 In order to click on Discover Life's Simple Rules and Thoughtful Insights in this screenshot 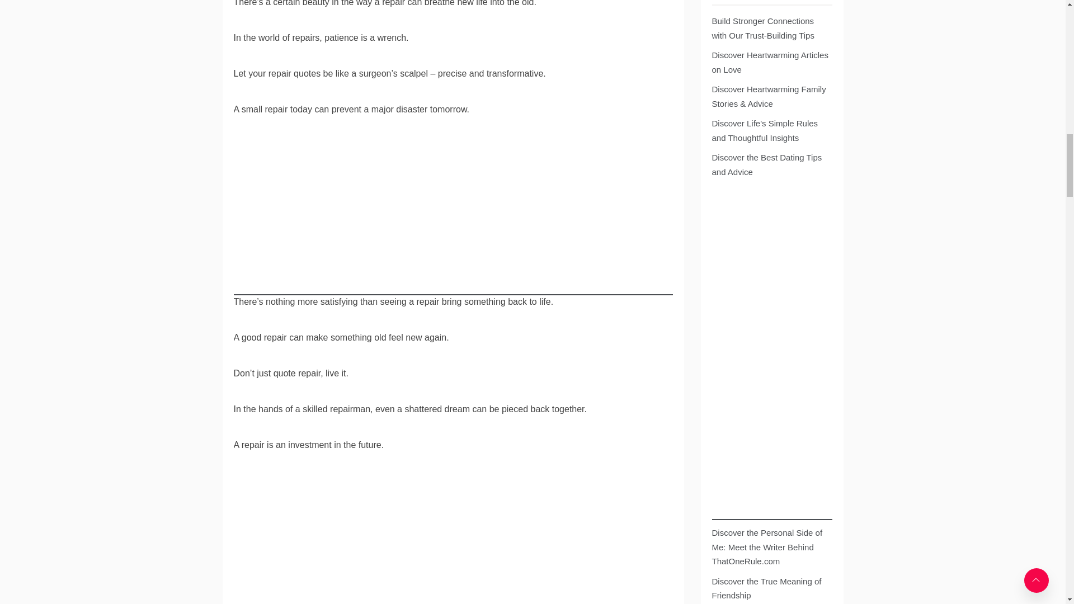, I will do `click(770, 131)`.